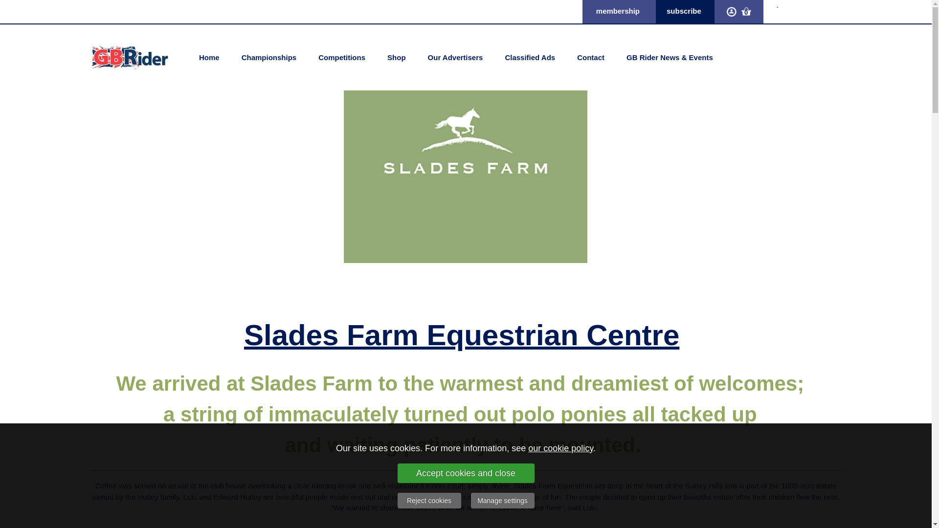 The width and height of the screenshot is (939, 528). What do you see at coordinates (396, 57) in the screenshot?
I see `Shop` at bounding box center [396, 57].